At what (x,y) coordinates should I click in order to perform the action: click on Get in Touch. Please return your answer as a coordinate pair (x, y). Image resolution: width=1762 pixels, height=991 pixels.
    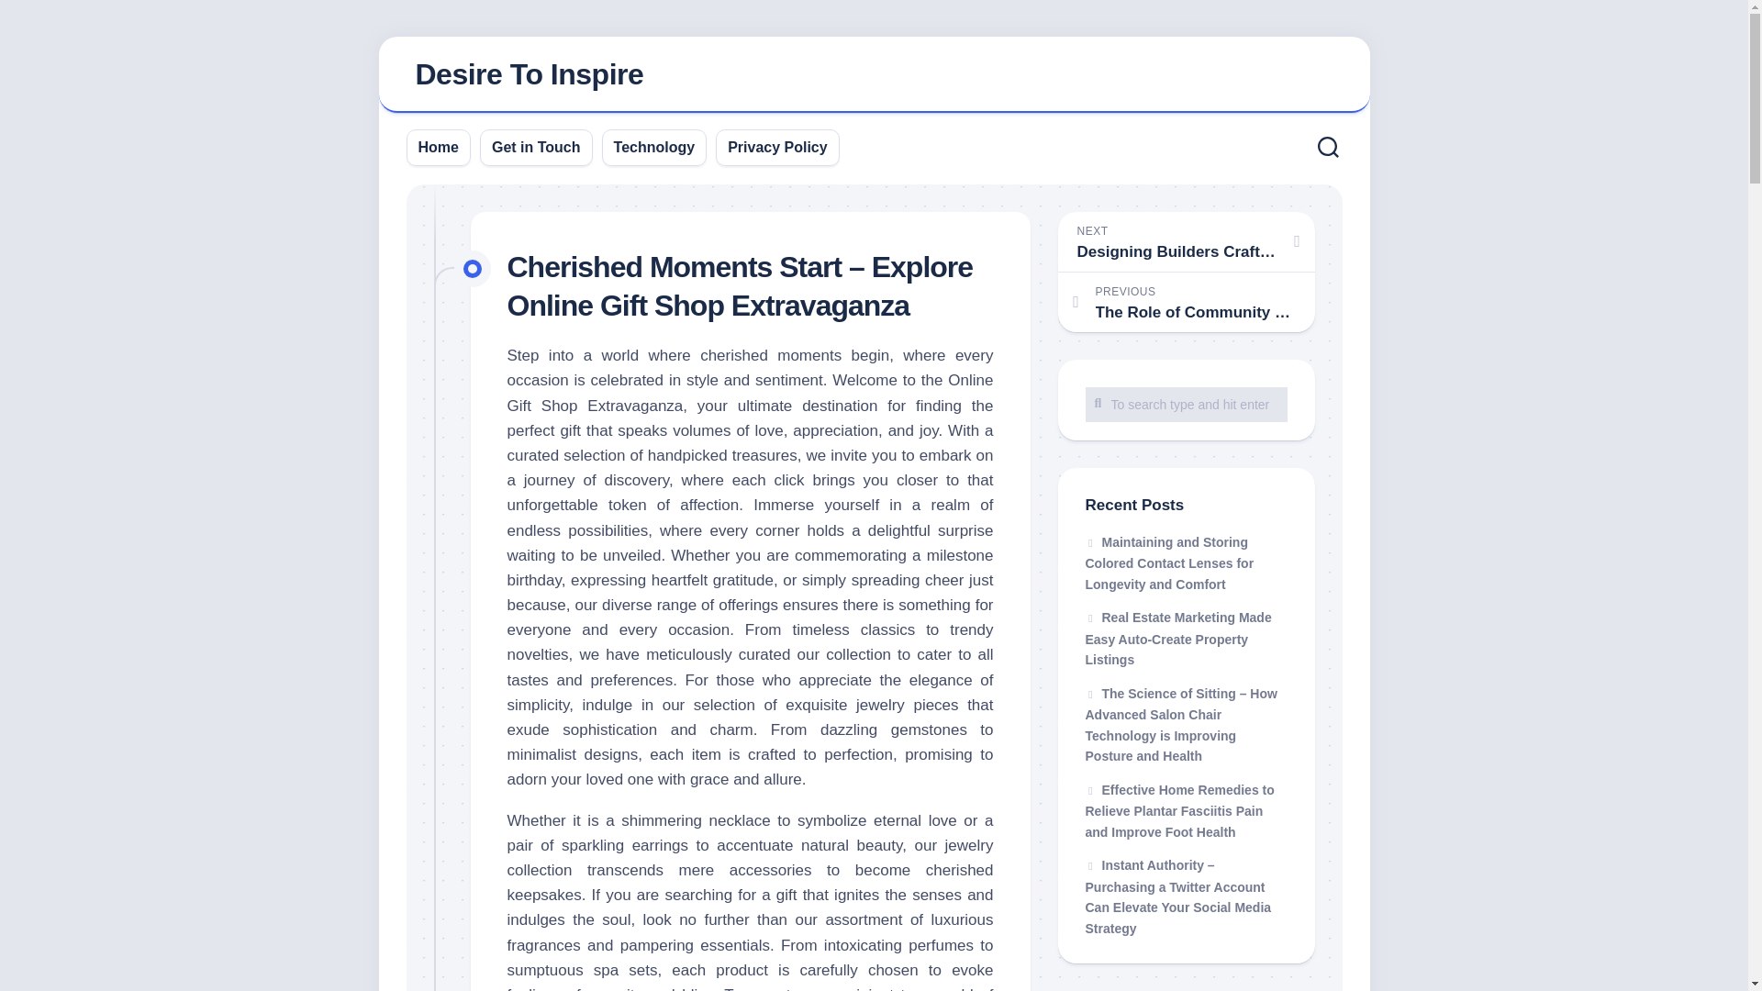
    Looking at the image, I should click on (536, 147).